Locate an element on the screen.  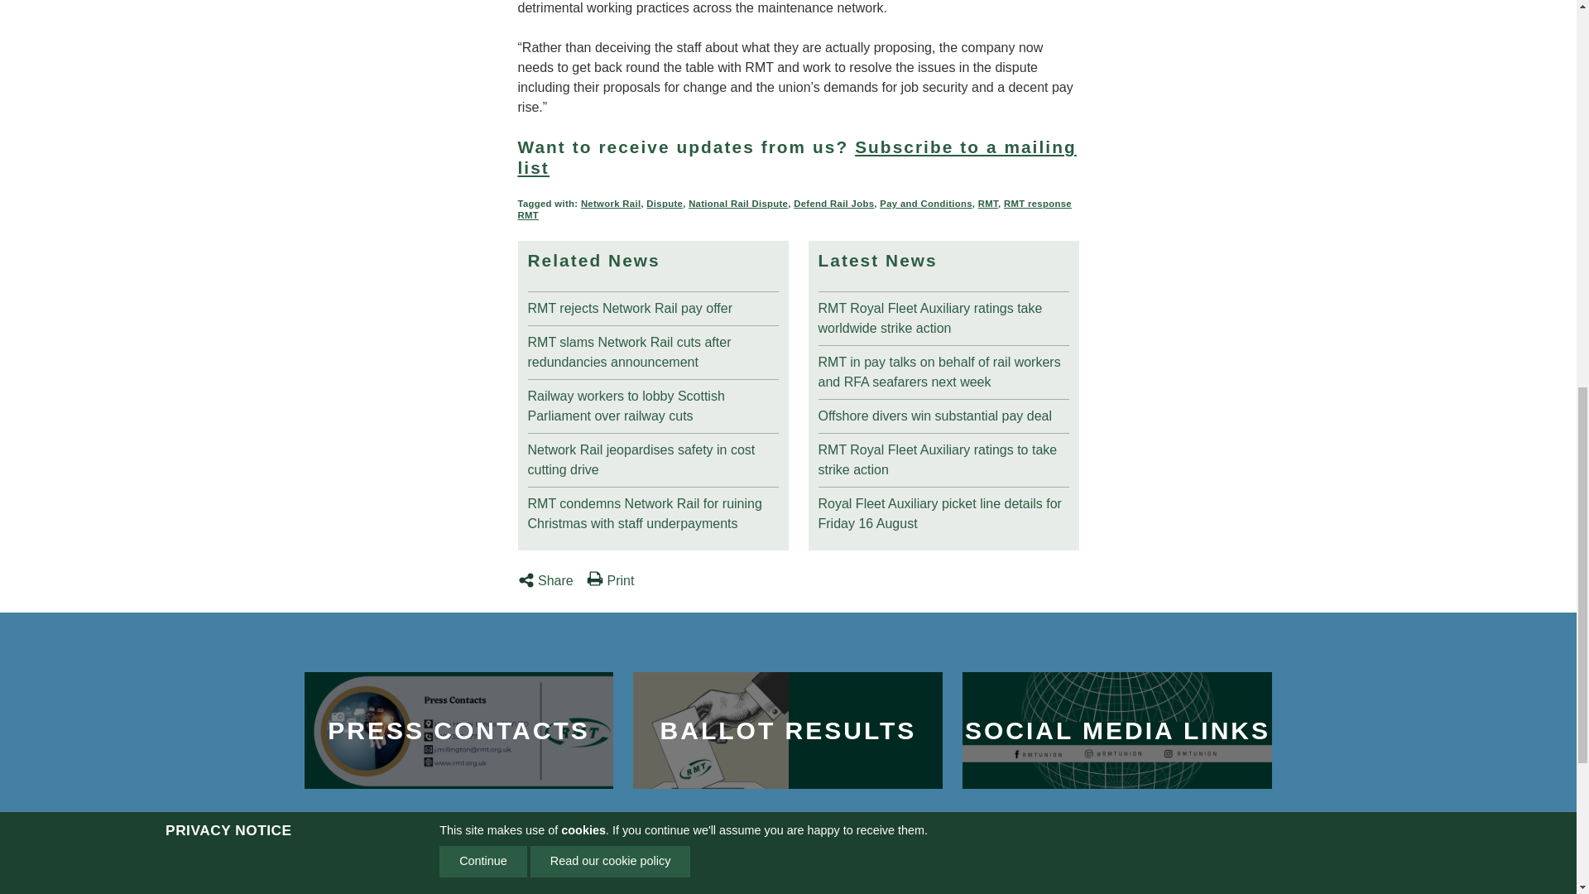
Pay and Conditions is located at coordinates (926, 203).